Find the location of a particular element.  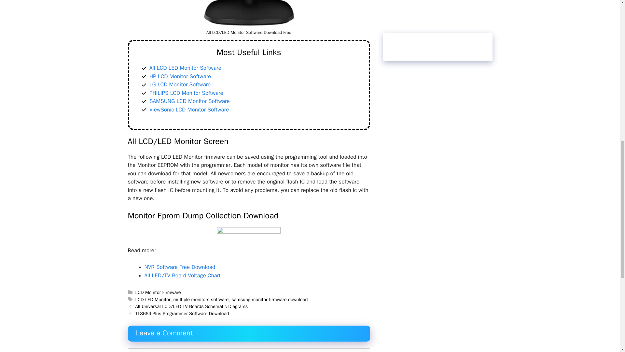

ViewSonic LCD Monitor Software is located at coordinates (189, 110).